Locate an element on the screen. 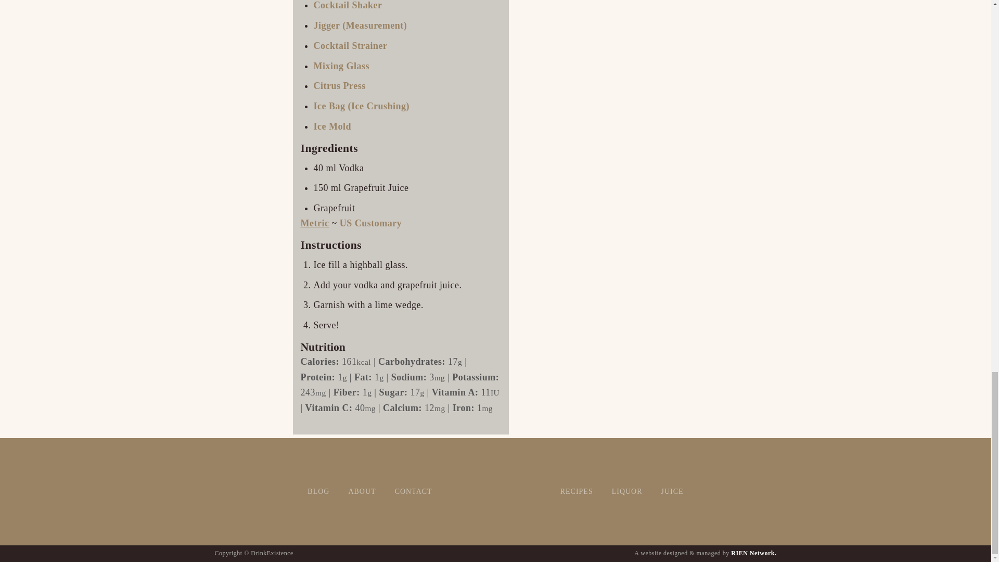 The height and width of the screenshot is (562, 999). BLOG is located at coordinates (318, 491).